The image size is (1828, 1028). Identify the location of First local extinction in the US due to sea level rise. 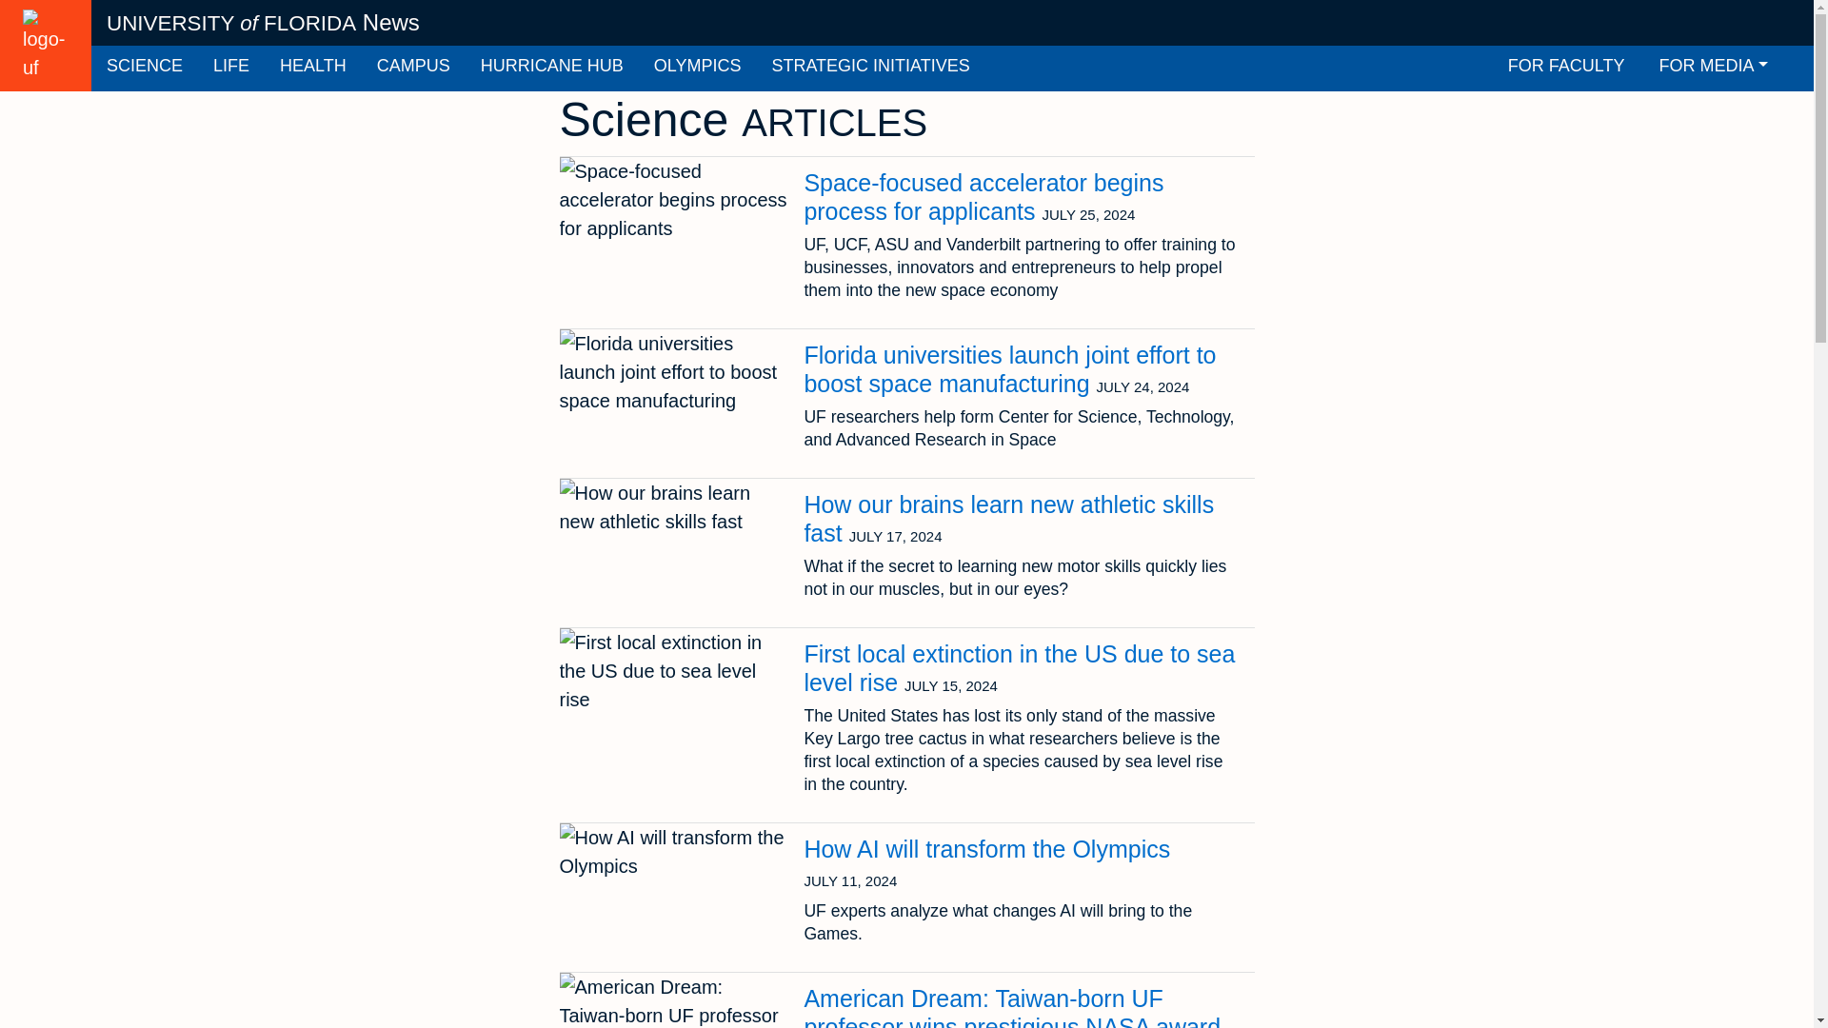
(1019, 668).